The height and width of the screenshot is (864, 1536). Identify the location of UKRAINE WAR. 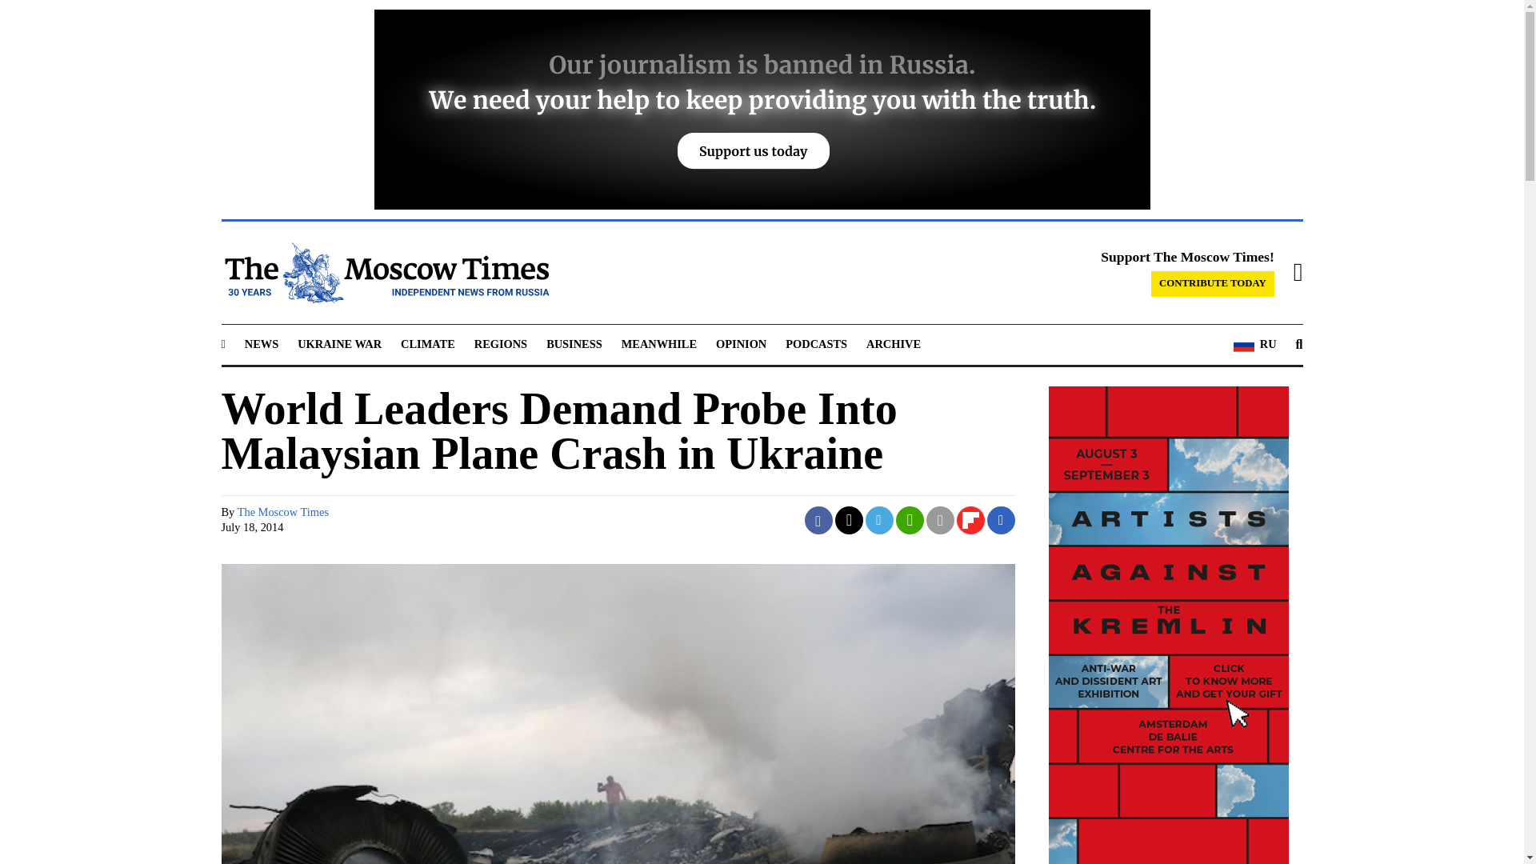
(339, 344).